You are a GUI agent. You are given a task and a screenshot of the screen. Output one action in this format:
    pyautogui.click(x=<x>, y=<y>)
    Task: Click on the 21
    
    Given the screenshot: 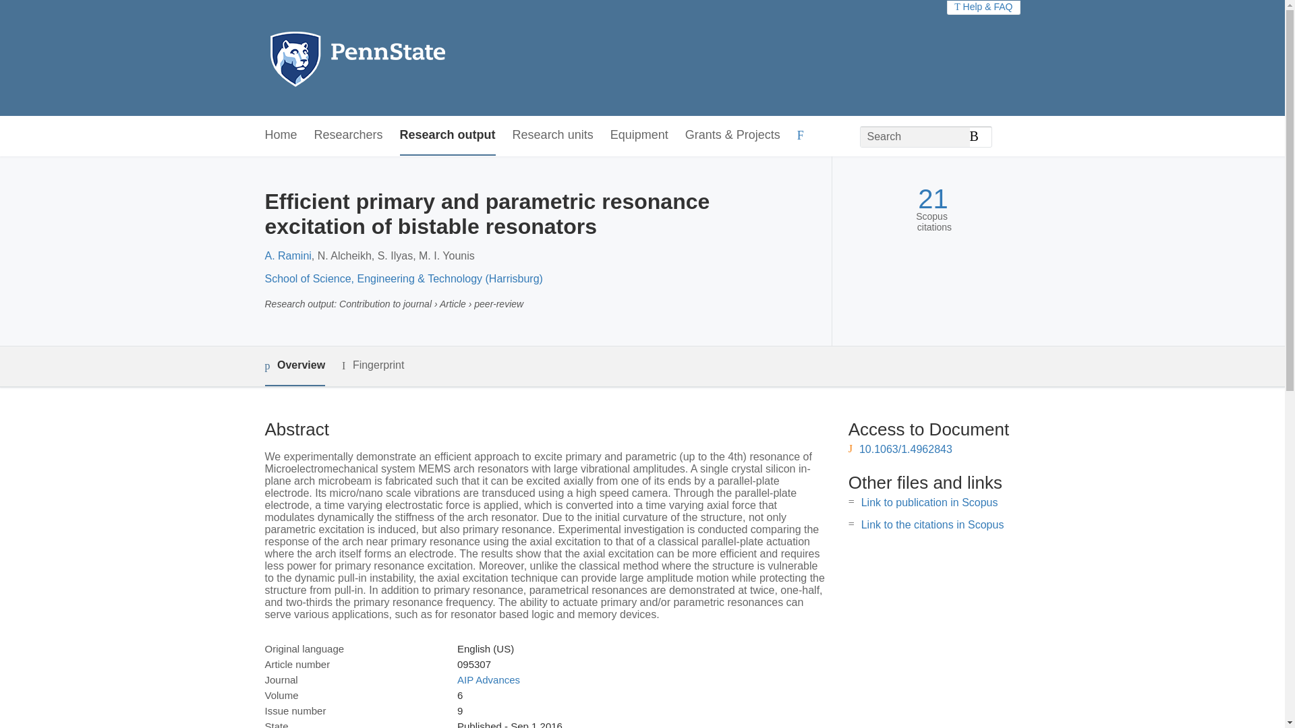 What is the action you would take?
    pyautogui.click(x=933, y=199)
    